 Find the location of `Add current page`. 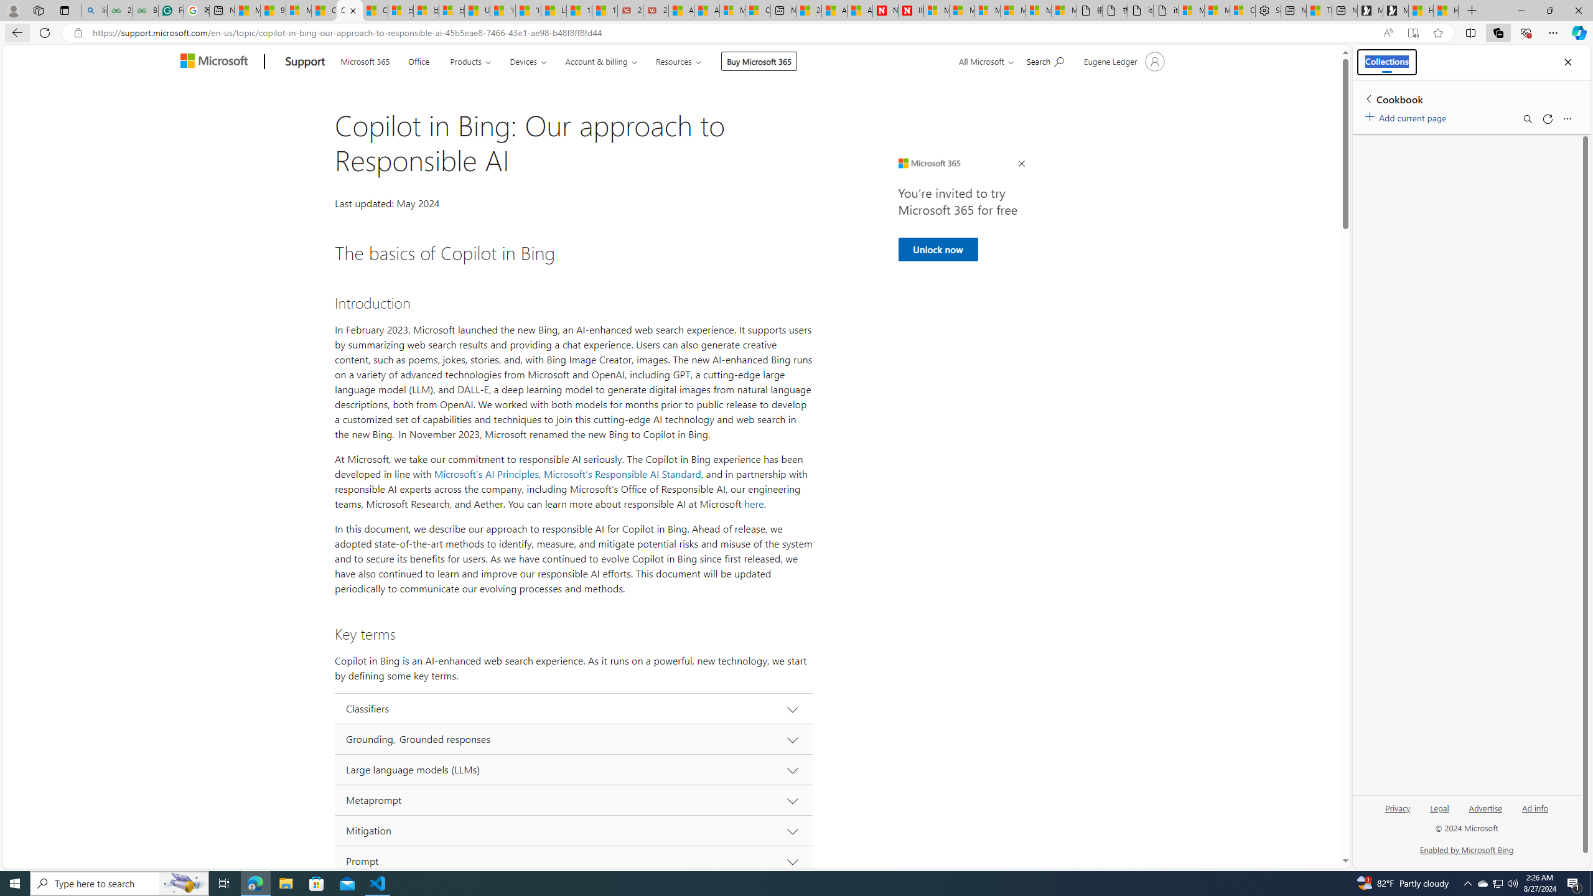

Add current page is located at coordinates (1408, 116).